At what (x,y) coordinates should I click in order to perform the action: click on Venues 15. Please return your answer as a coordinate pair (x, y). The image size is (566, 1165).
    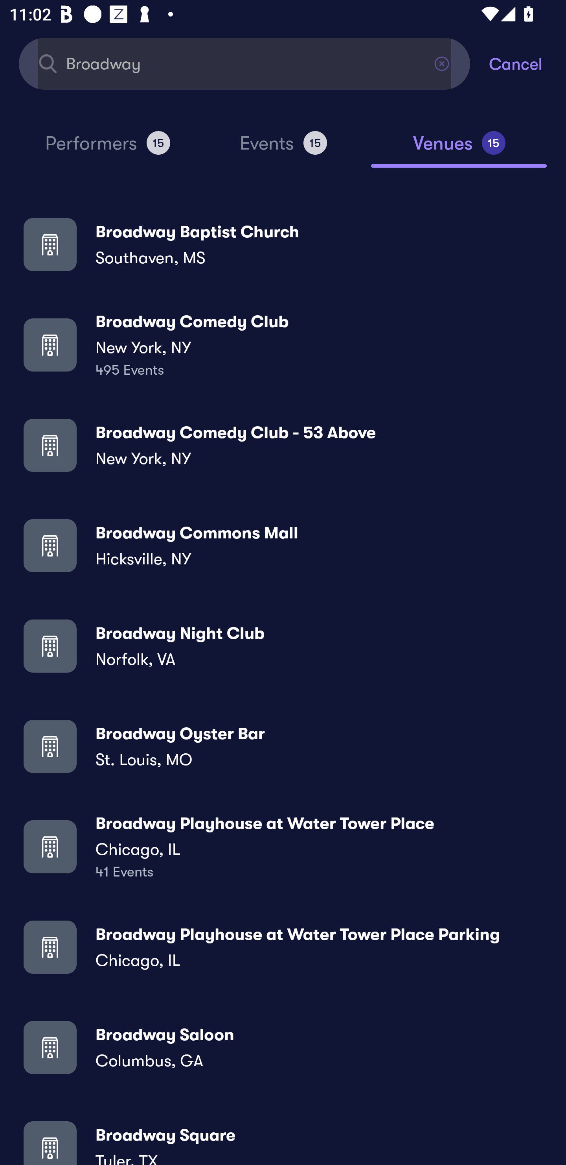
    Looking at the image, I should click on (459, 149).